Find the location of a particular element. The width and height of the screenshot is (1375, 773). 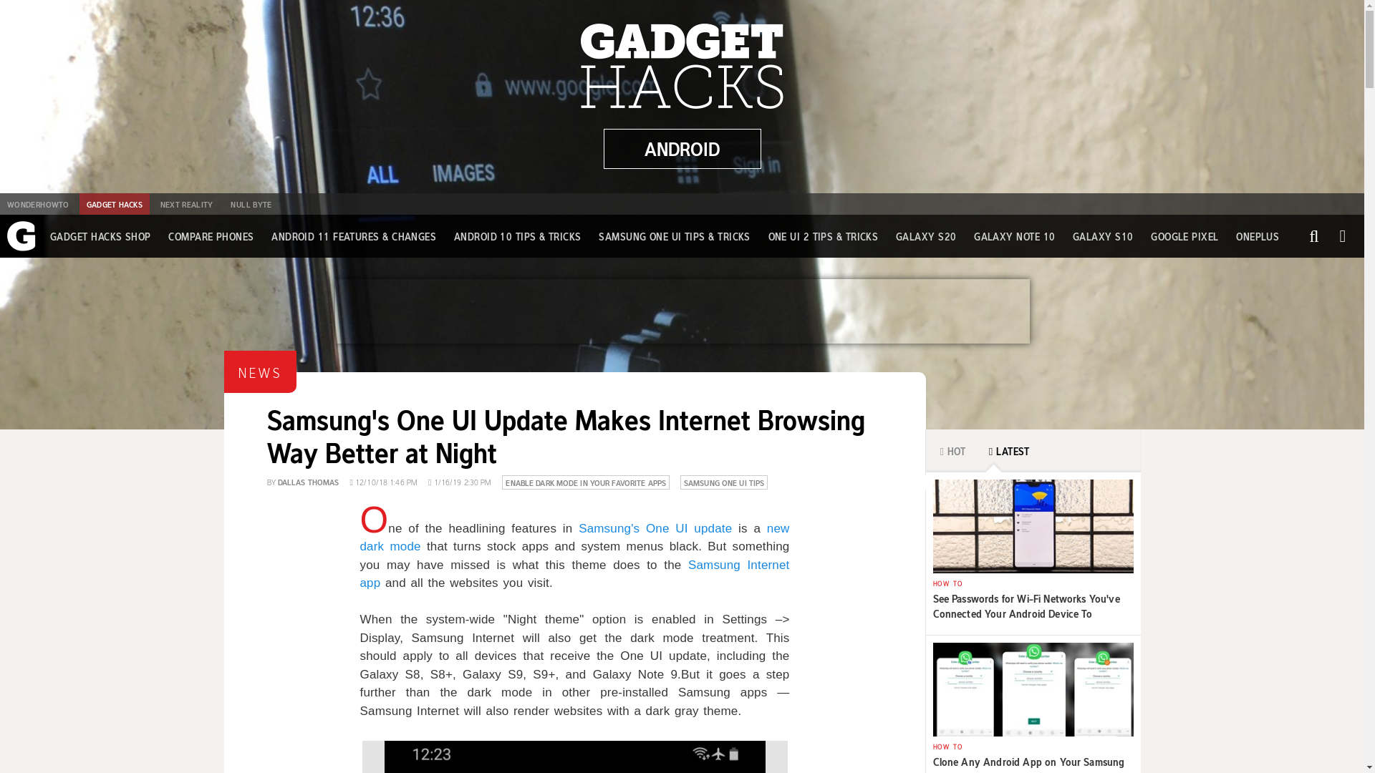

WONDERHOWTO is located at coordinates (37, 204).